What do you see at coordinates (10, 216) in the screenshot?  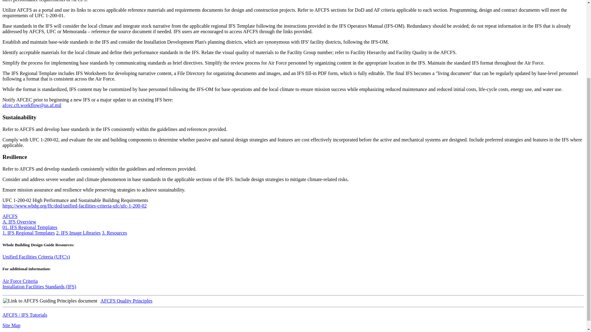 I see `AFCFS` at bounding box center [10, 216].